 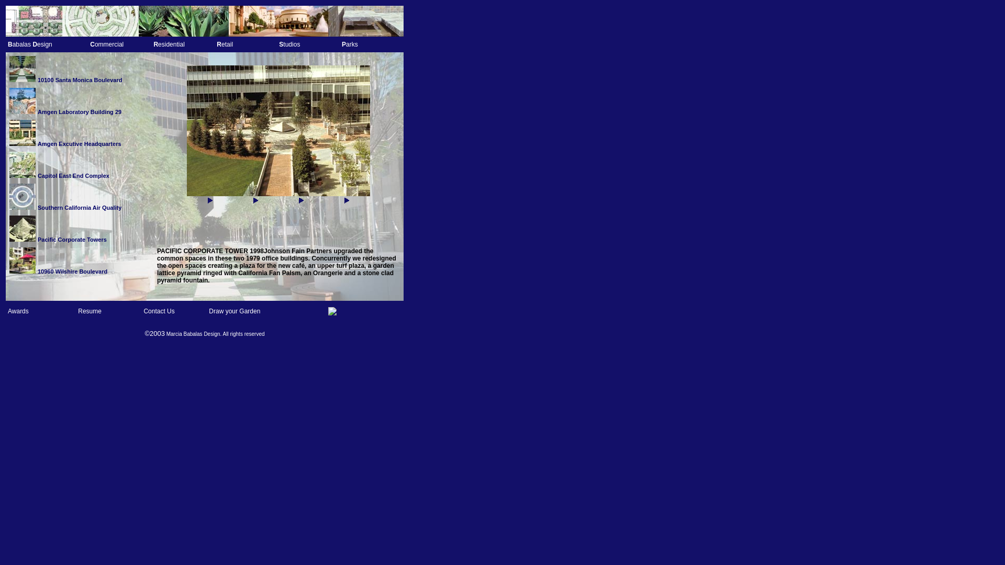 What do you see at coordinates (291, 44) in the screenshot?
I see `tudios` at bounding box center [291, 44].